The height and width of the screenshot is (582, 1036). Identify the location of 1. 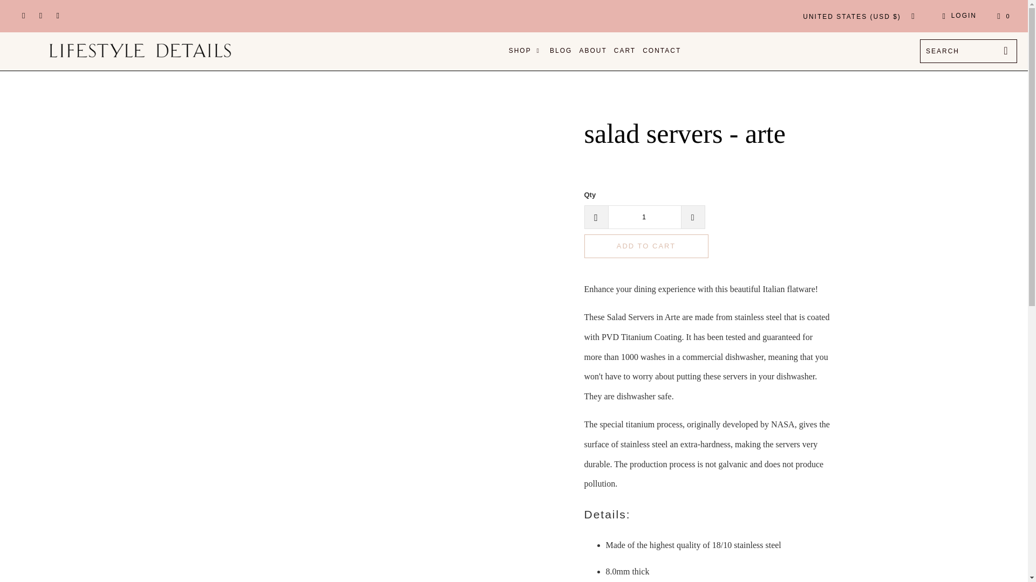
(644, 217).